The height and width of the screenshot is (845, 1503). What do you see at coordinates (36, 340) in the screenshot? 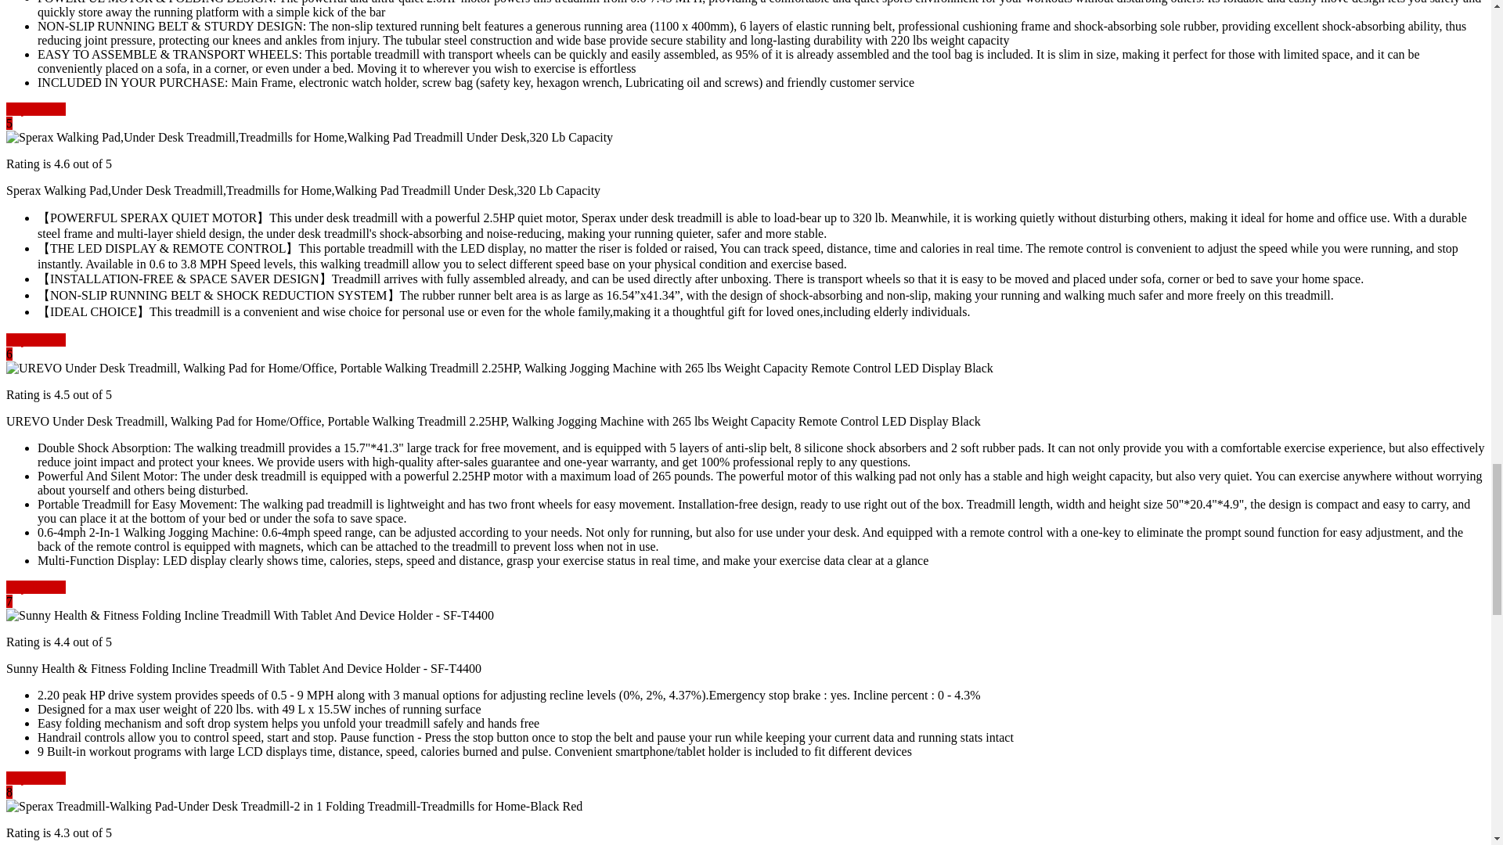
I see `Buy It Now` at bounding box center [36, 340].